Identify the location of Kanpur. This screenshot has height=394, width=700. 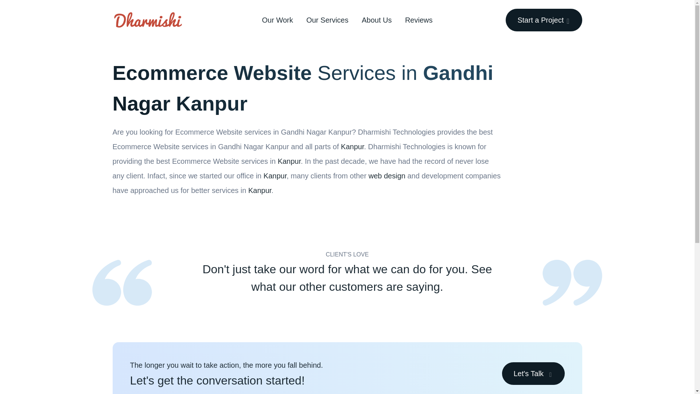
(352, 146).